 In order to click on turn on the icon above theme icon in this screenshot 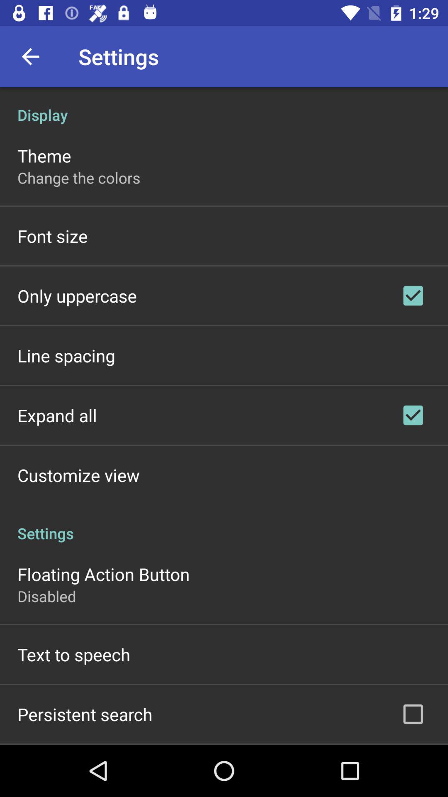, I will do `click(224, 106)`.